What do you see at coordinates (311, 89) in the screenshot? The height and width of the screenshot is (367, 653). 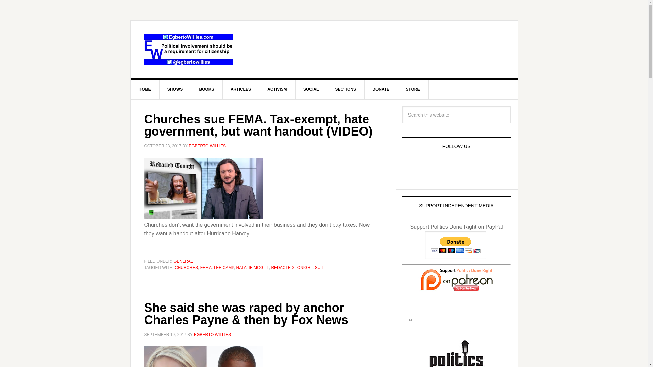 I see `SOCIAL` at bounding box center [311, 89].